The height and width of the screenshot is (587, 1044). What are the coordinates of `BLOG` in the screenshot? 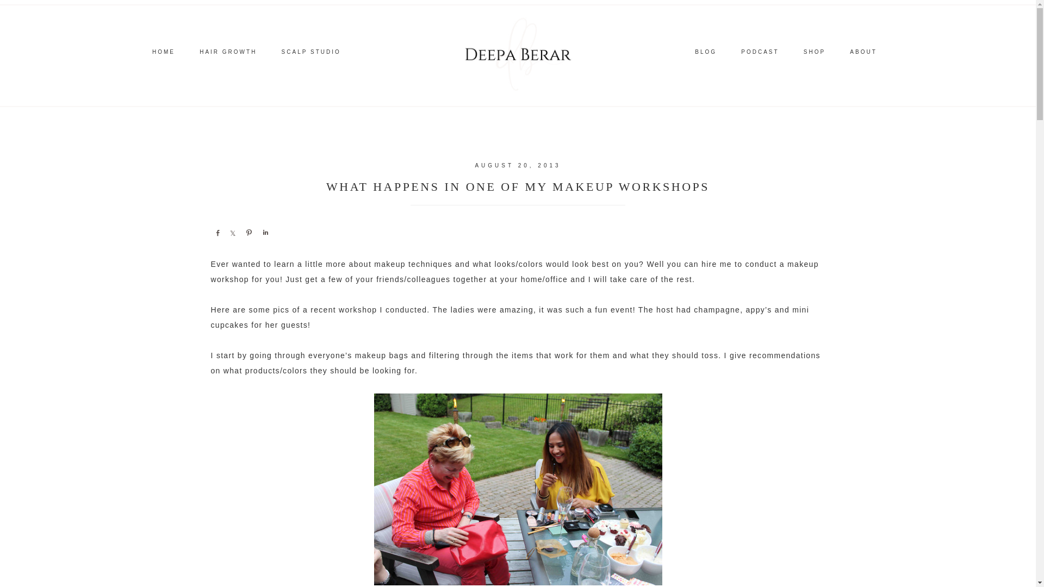 It's located at (706, 54).